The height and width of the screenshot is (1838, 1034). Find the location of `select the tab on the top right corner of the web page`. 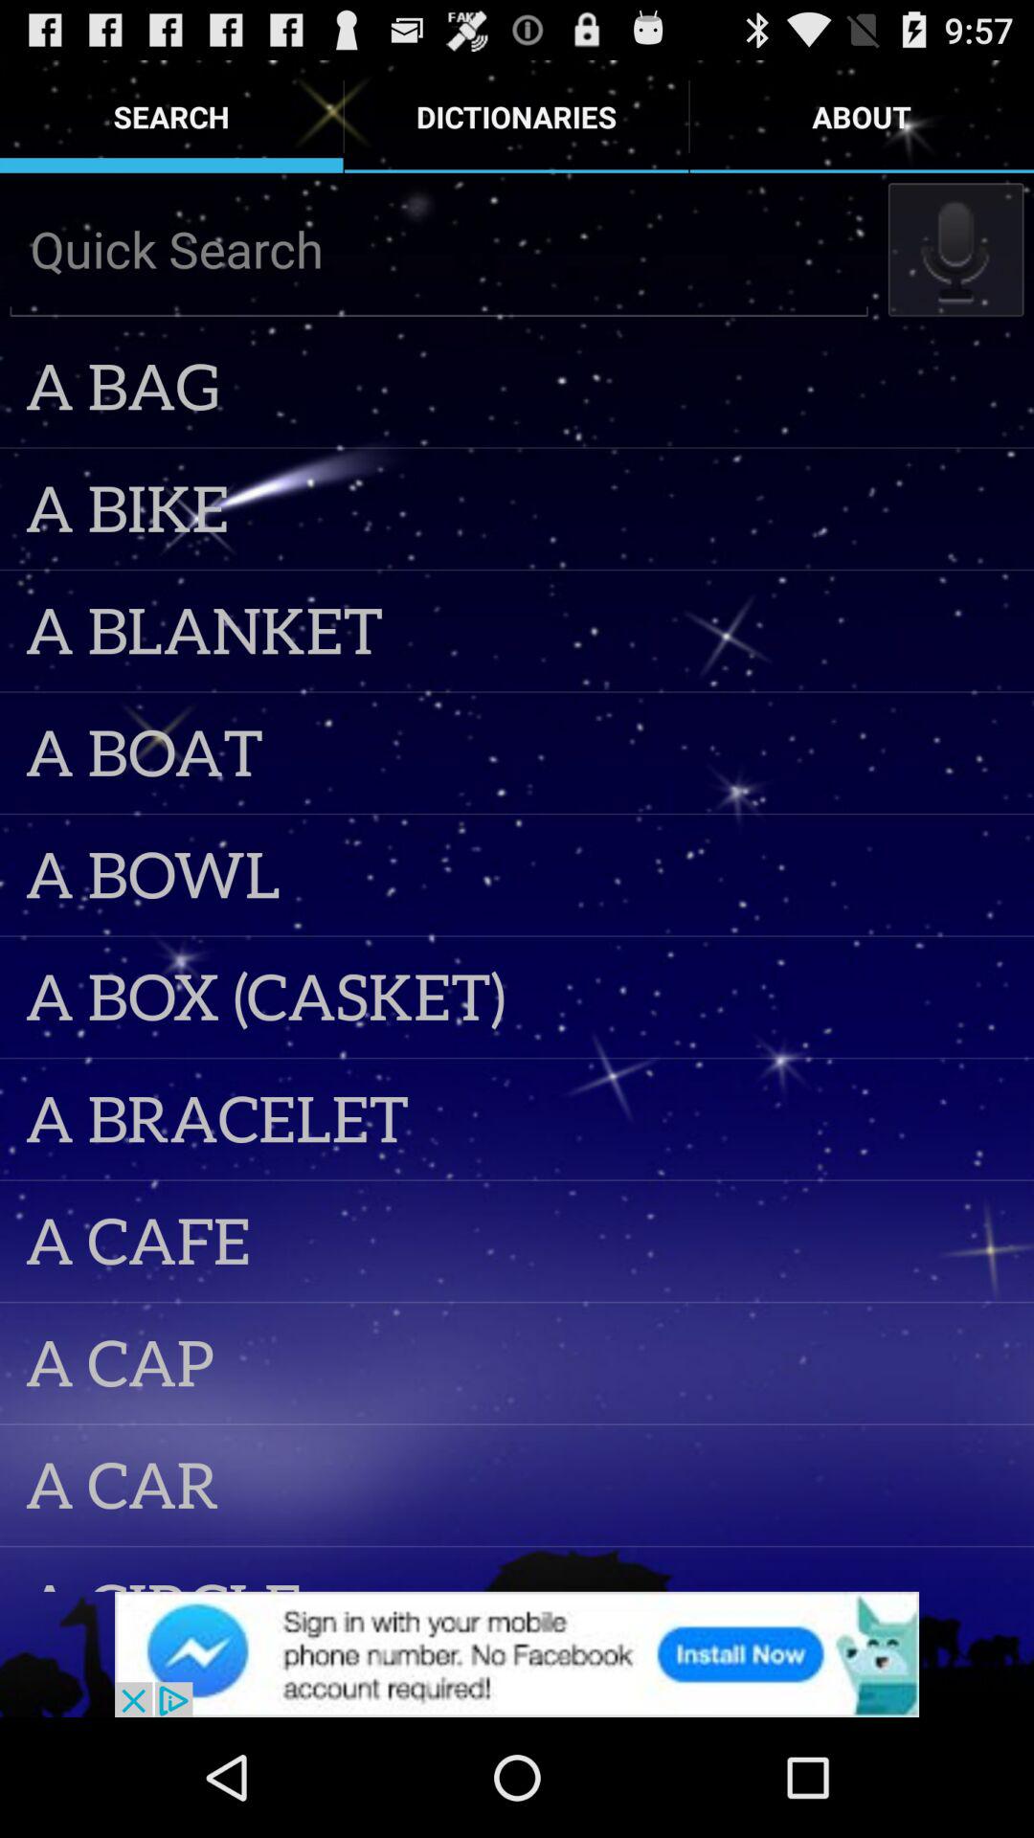

select the tab on the top right corner of the web page is located at coordinates (862, 117).